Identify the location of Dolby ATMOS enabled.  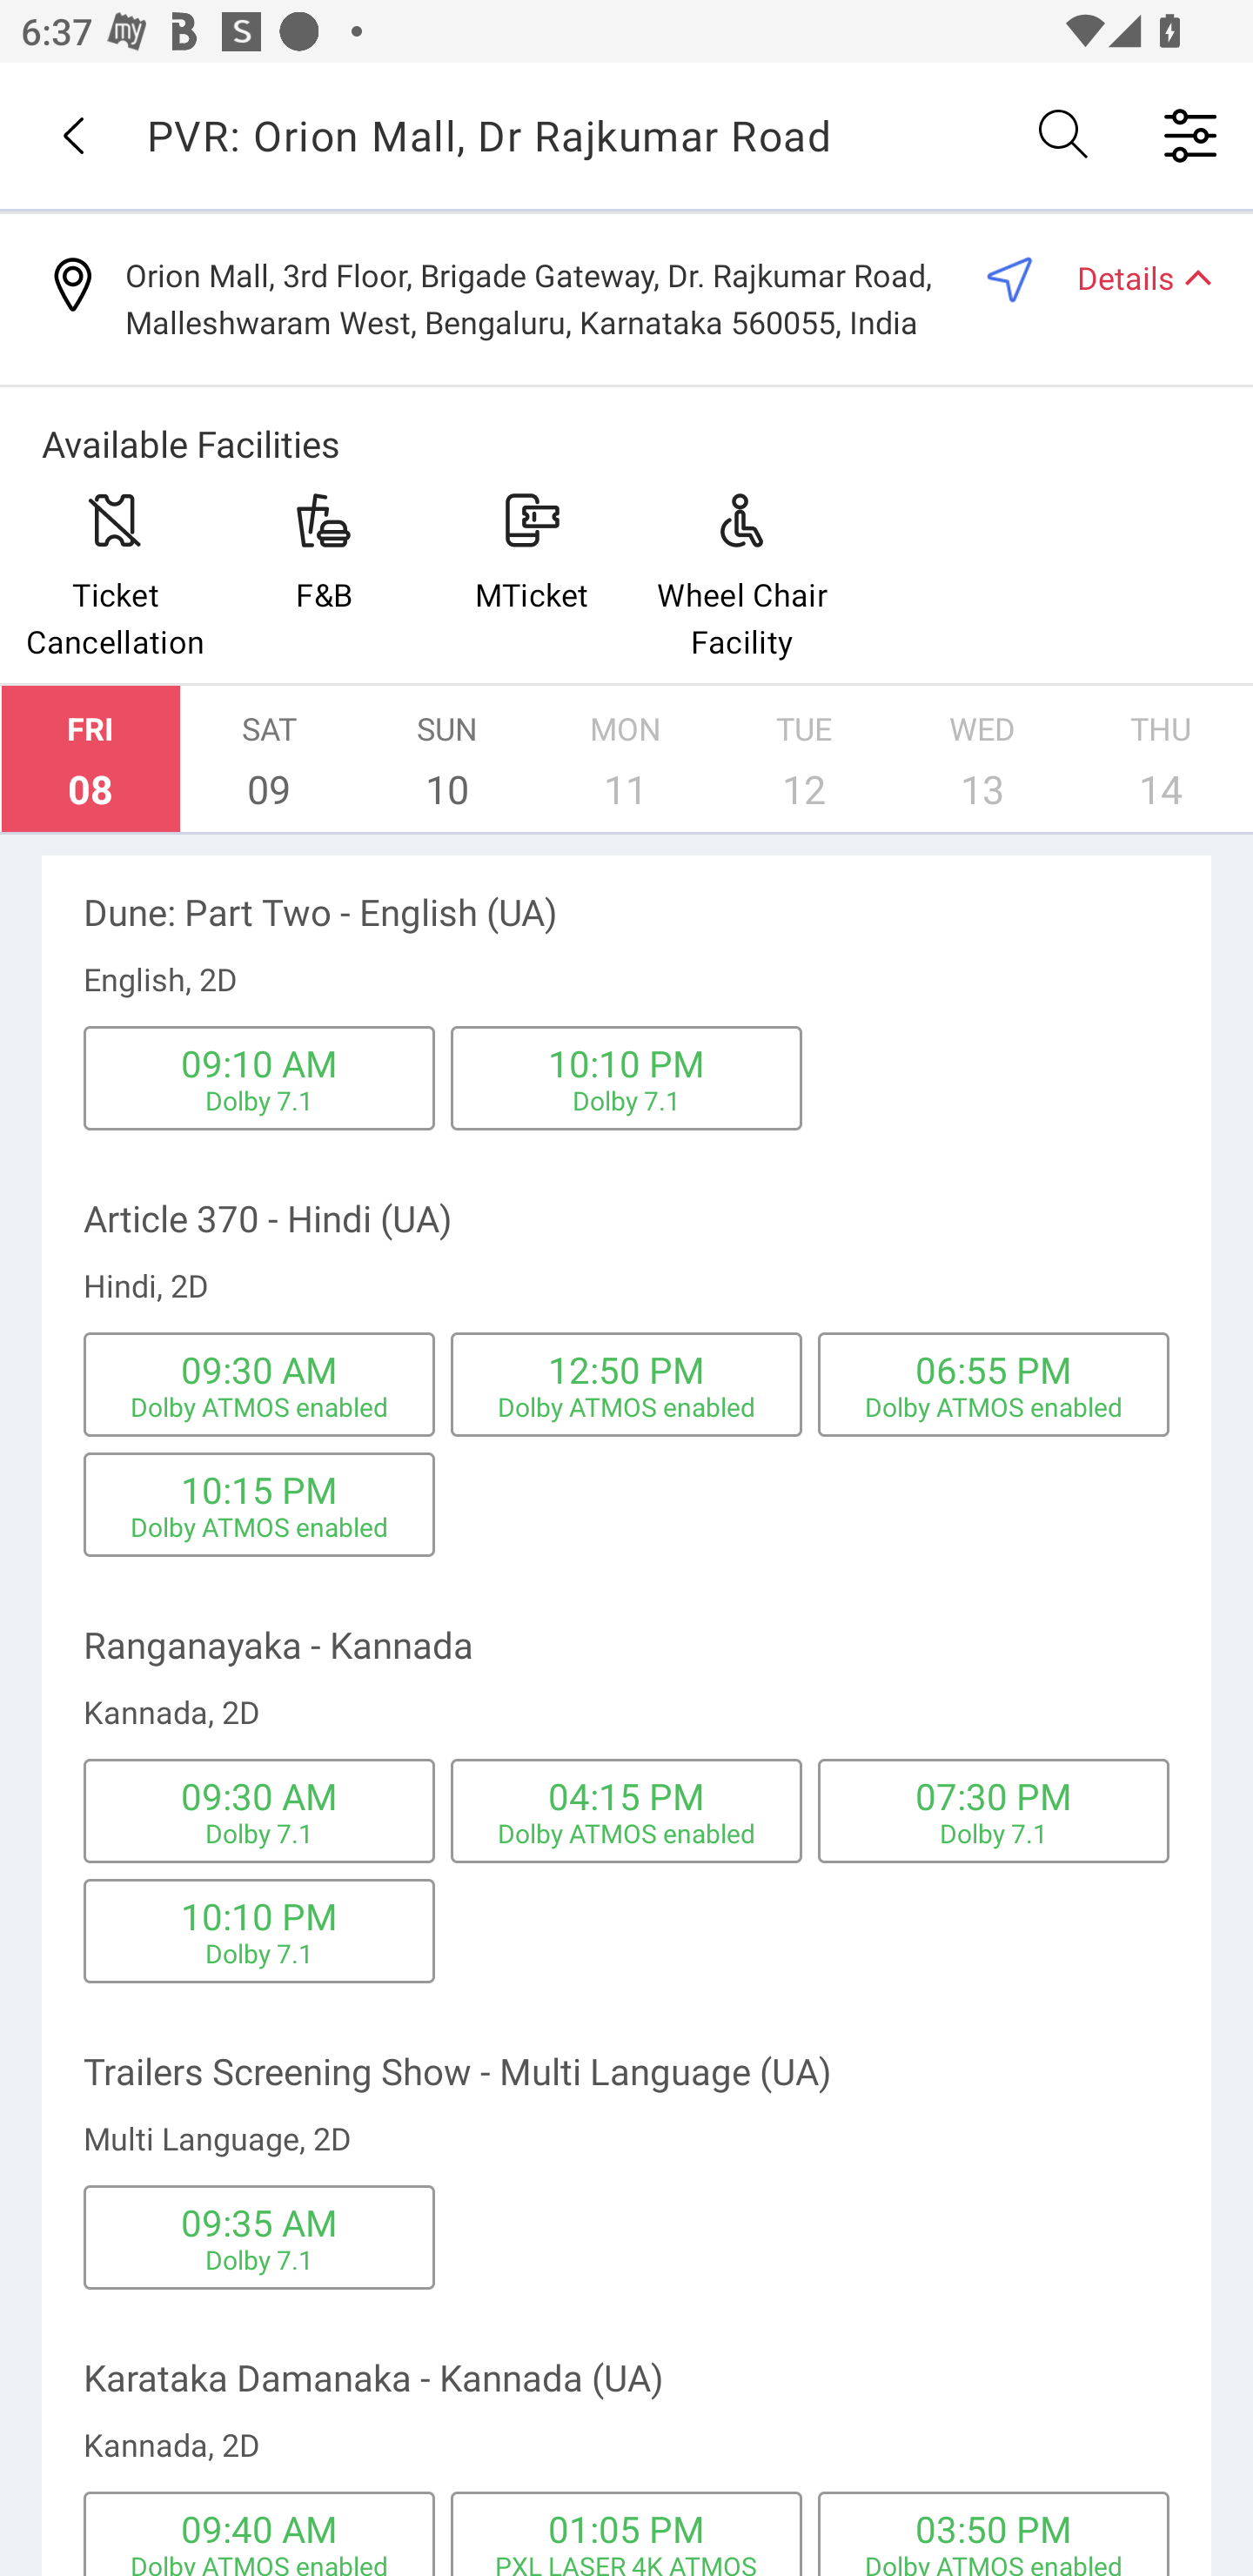
(994, 2562).